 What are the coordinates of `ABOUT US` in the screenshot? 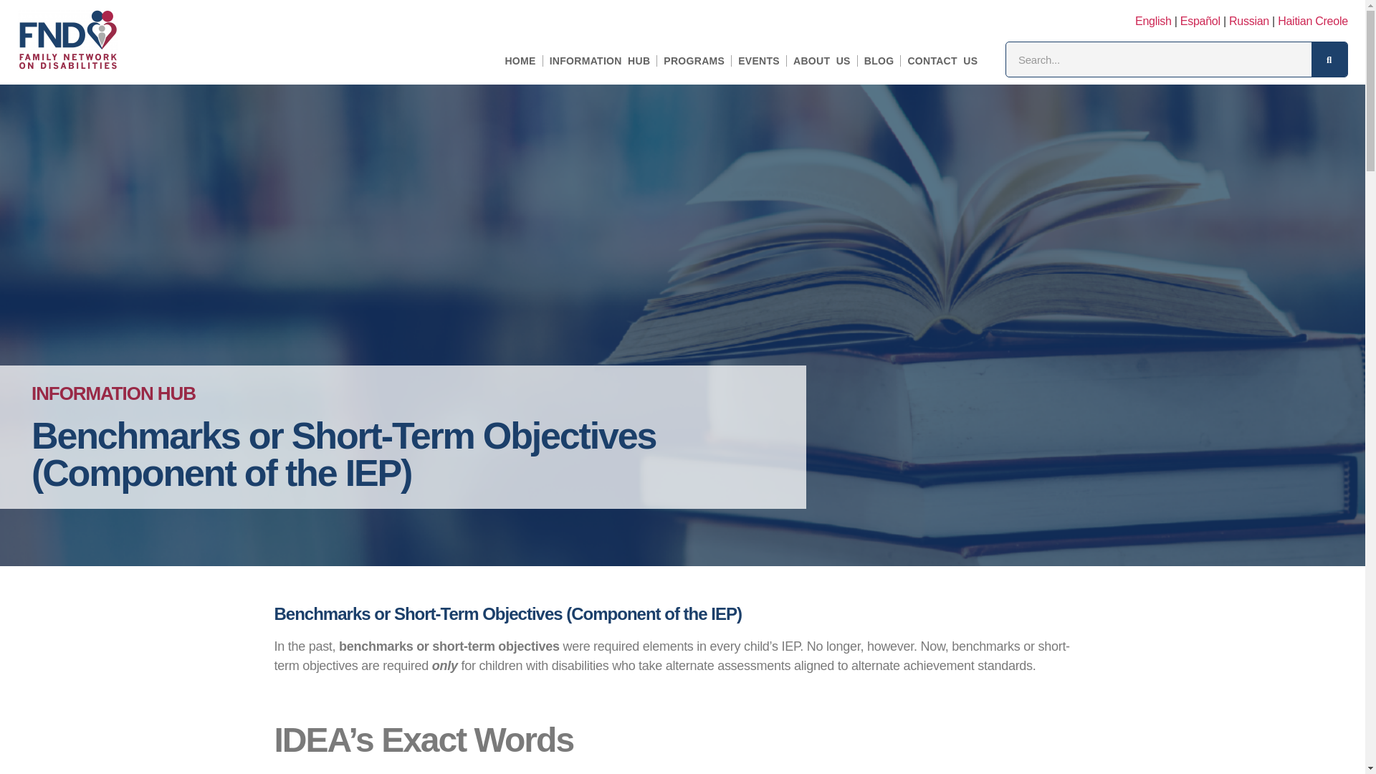 It's located at (821, 60).